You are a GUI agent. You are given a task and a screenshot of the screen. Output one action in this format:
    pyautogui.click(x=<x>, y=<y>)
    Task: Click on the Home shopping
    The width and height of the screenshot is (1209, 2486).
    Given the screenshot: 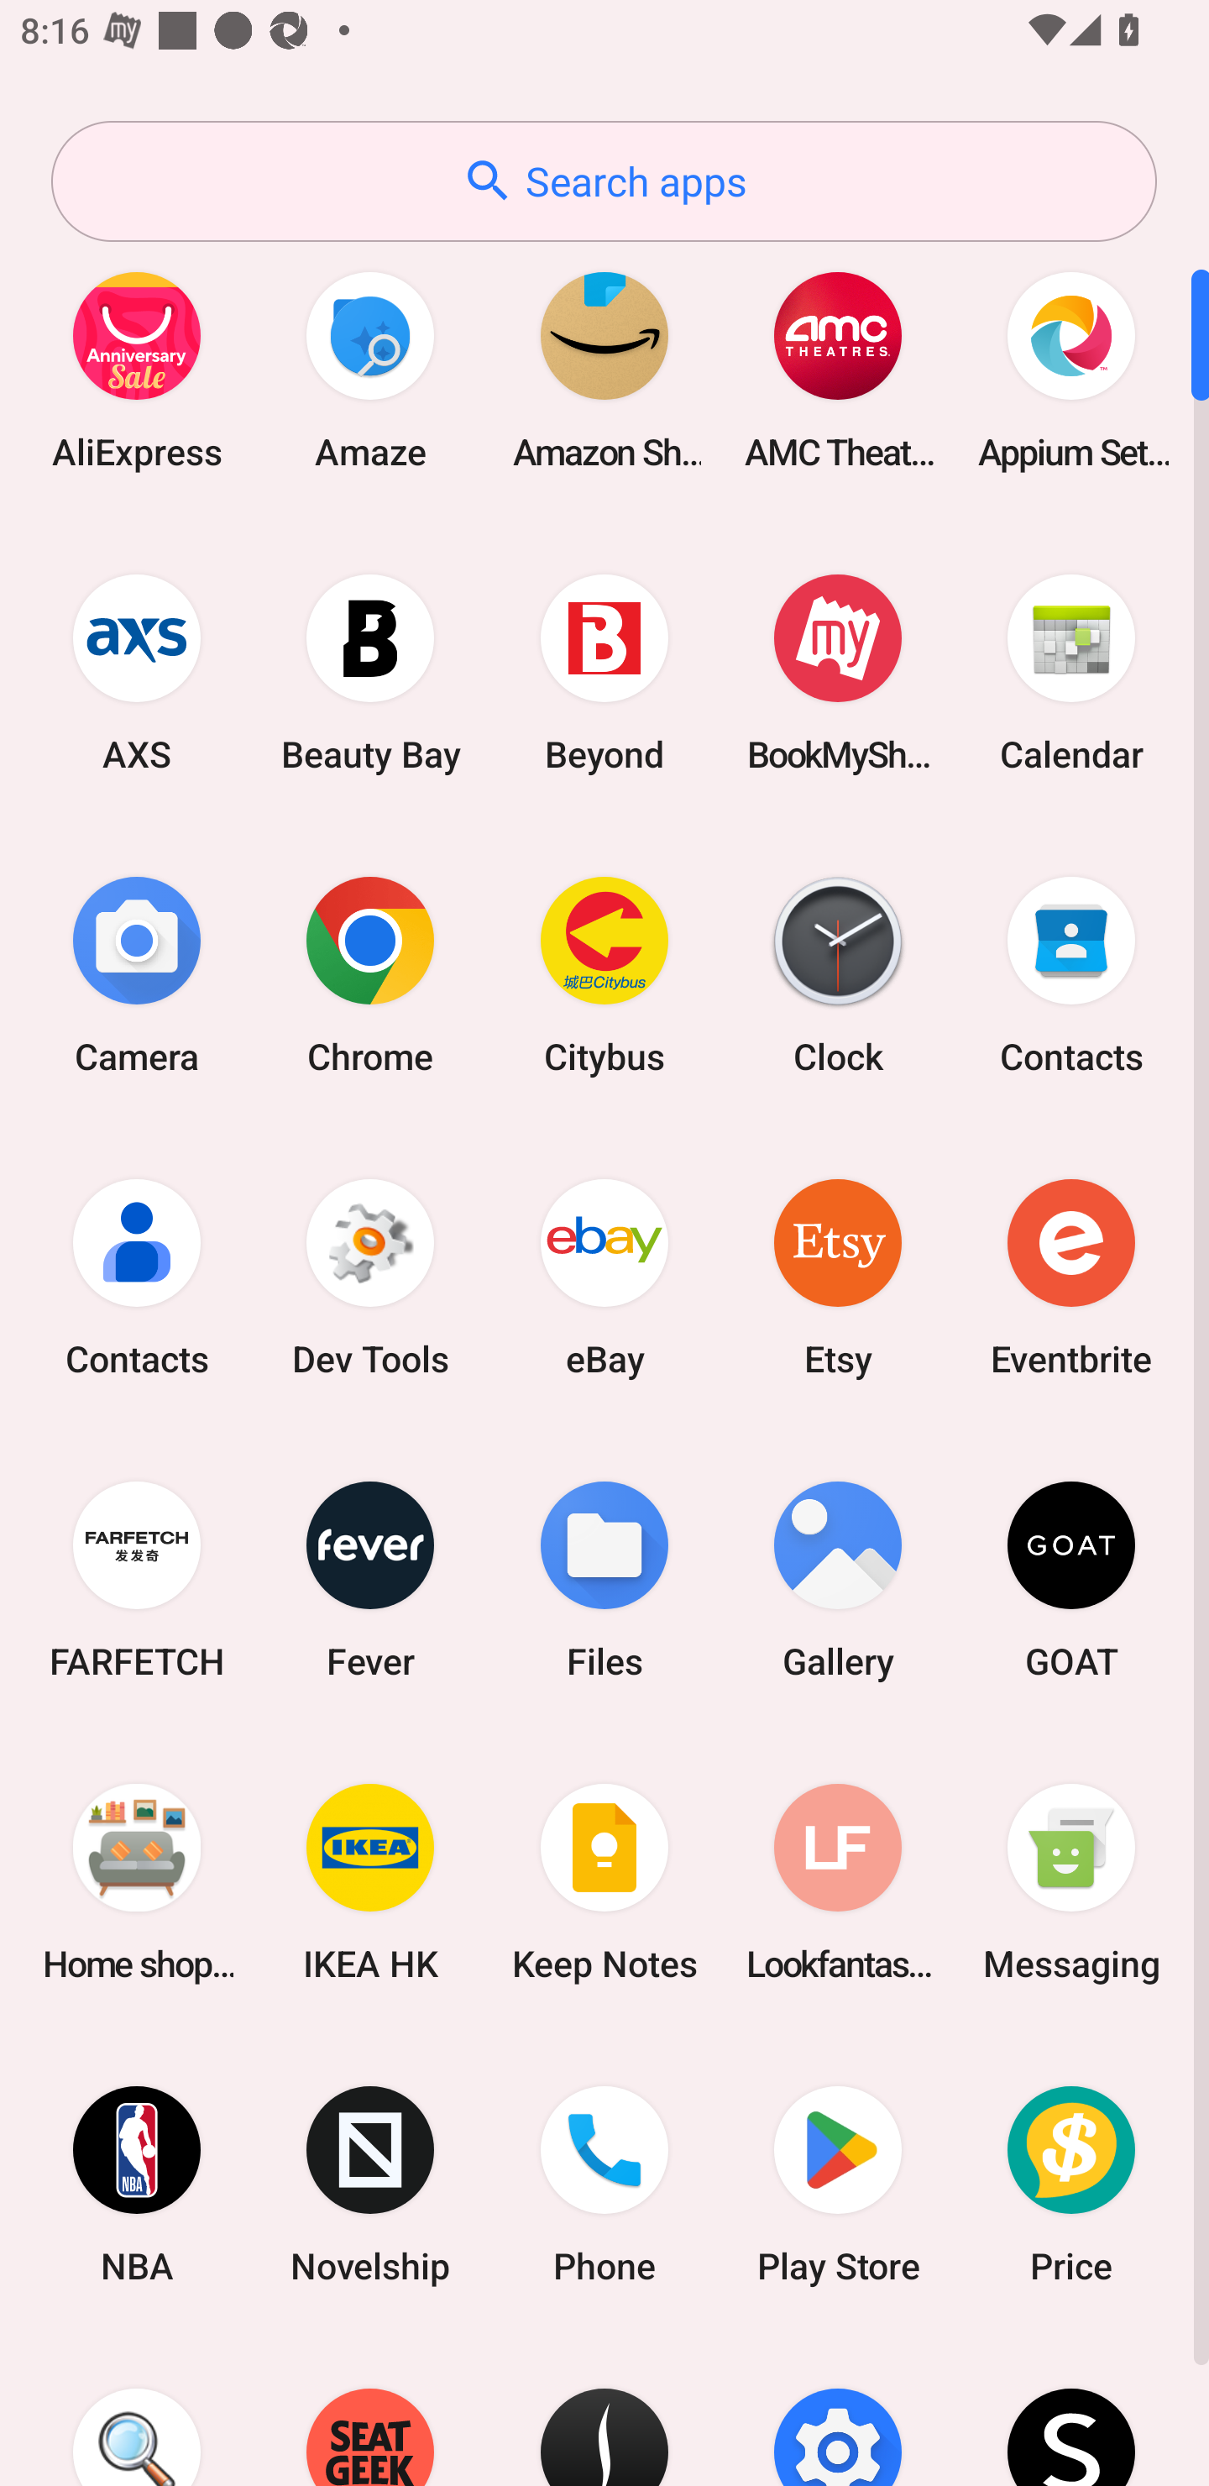 What is the action you would take?
    pyautogui.click(x=137, y=1881)
    